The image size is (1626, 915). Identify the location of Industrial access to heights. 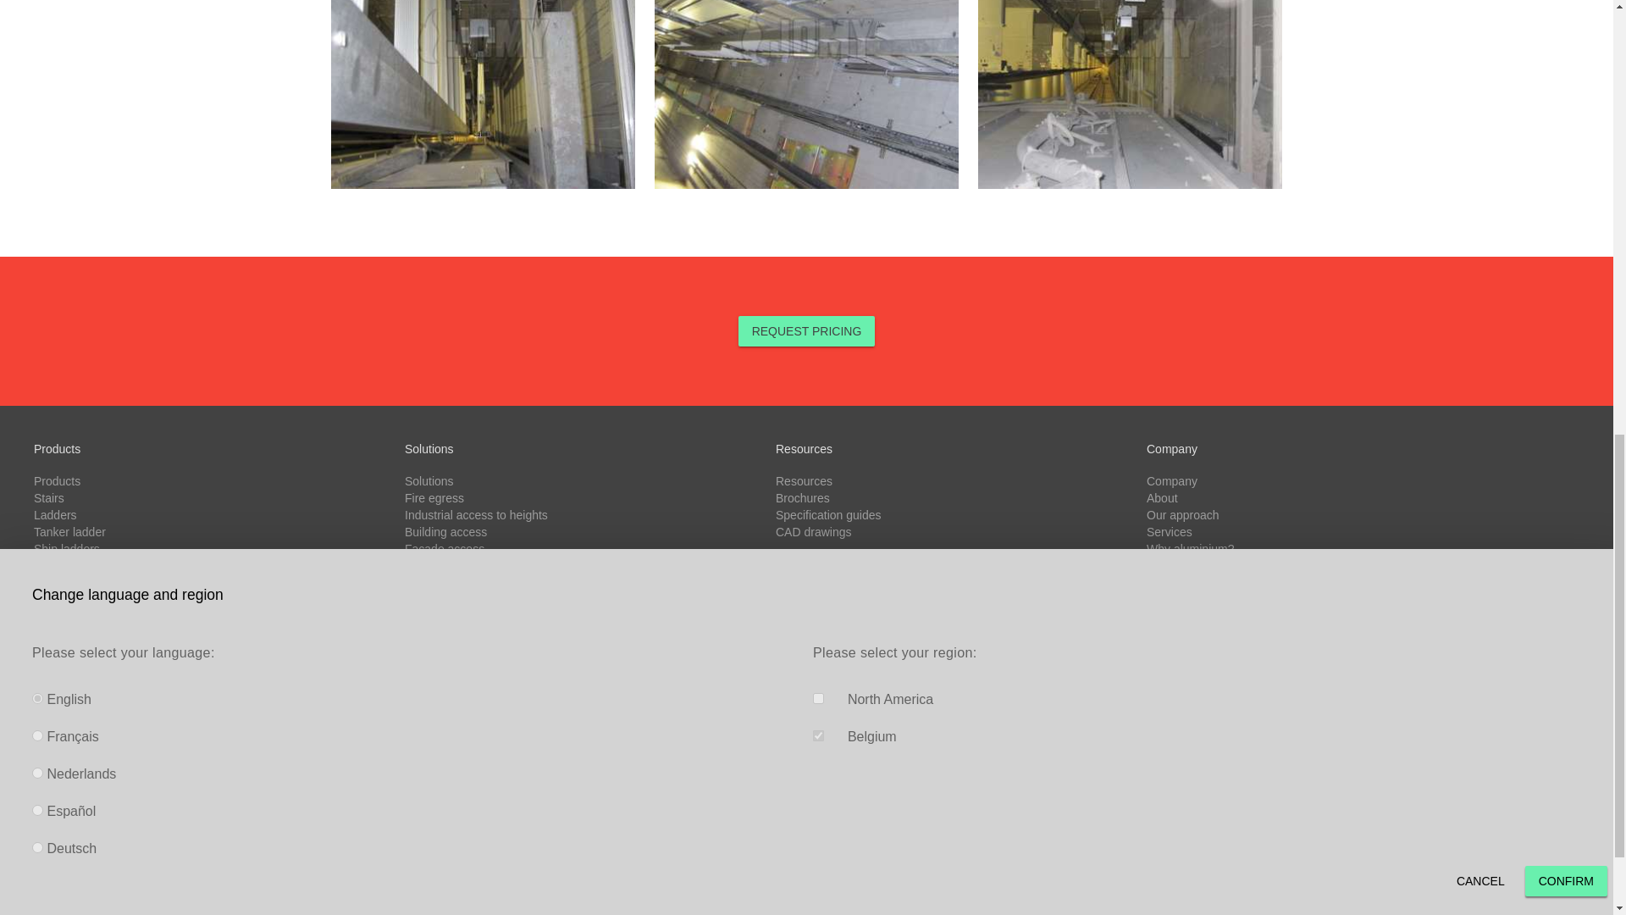
(476, 515).